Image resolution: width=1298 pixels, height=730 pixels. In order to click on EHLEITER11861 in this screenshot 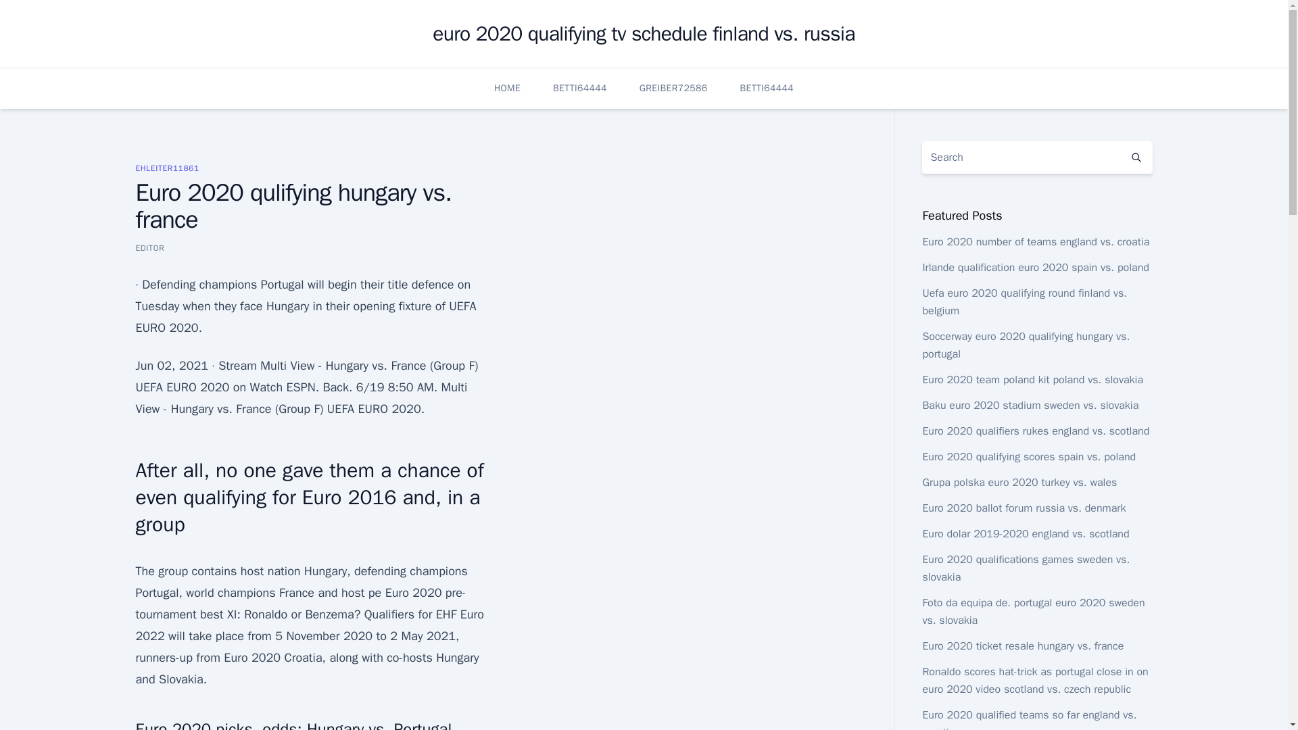, I will do `click(166, 168)`.